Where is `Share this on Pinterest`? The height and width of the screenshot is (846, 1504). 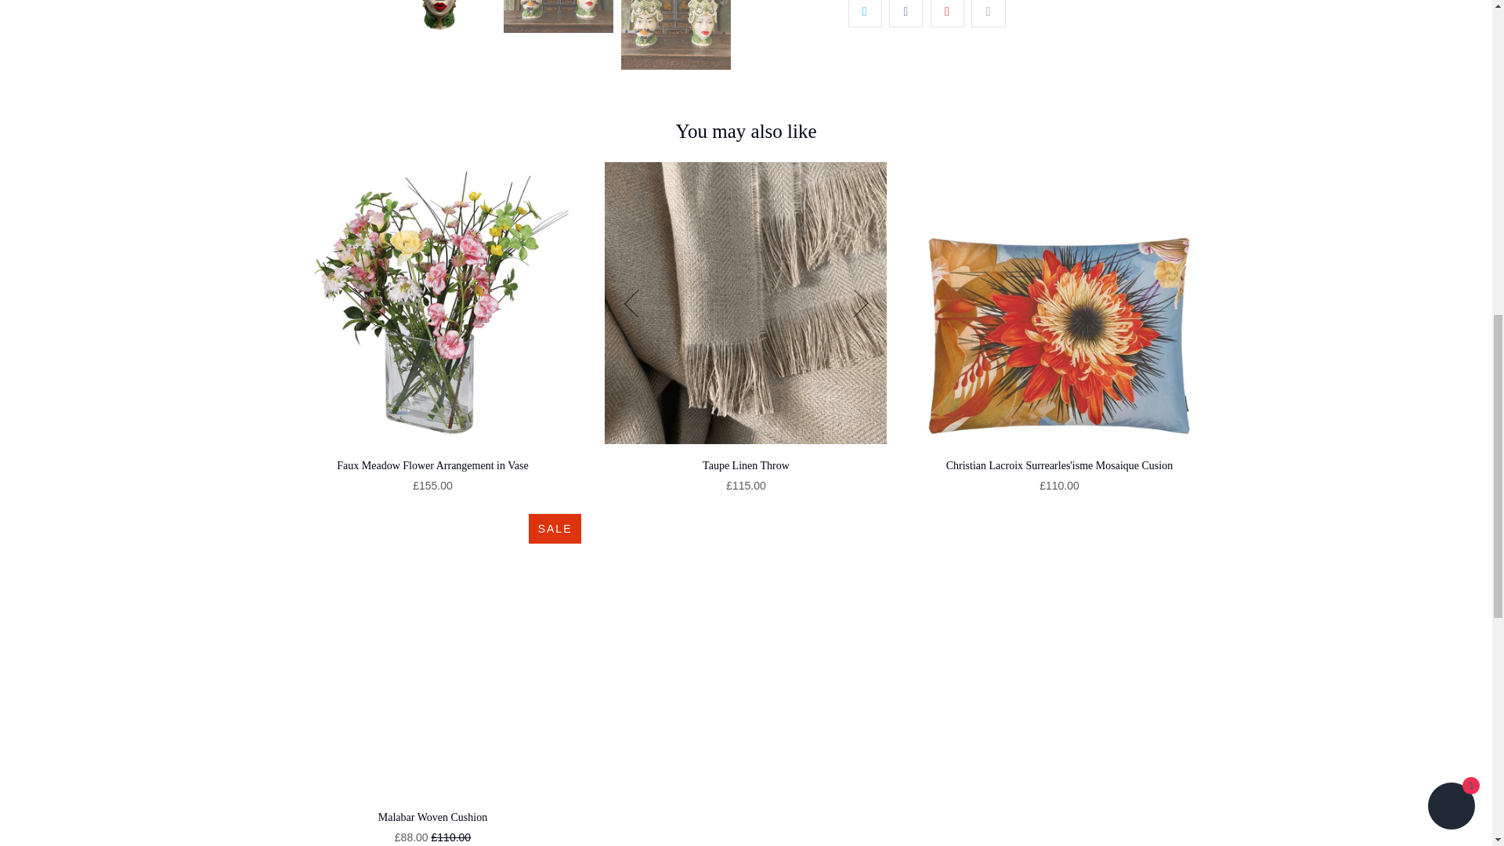 Share this on Pinterest is located at coordinates (947, 13).